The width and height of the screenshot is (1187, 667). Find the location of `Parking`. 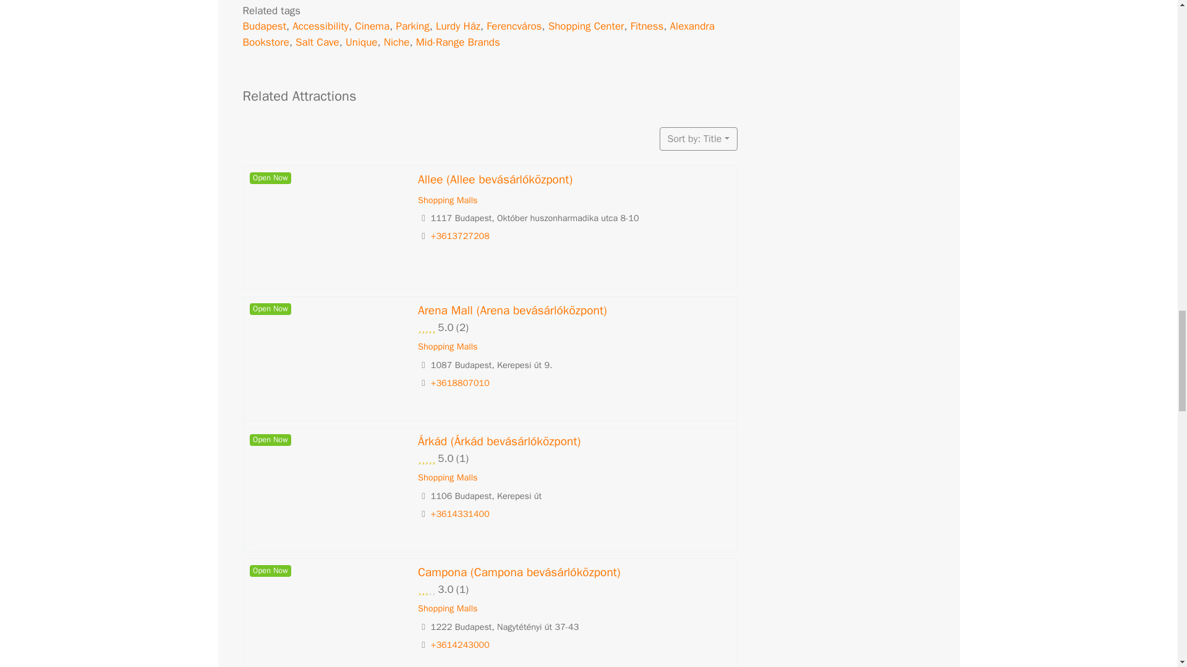

Parking is located at coordinates (412, 26).